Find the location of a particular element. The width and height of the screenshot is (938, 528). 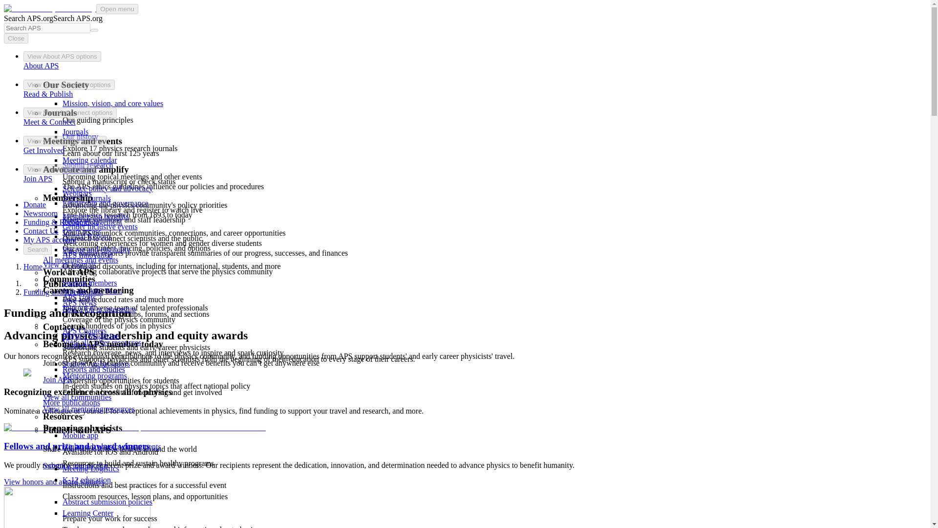

Meeting Logistics is located at coordinates (91, 468).